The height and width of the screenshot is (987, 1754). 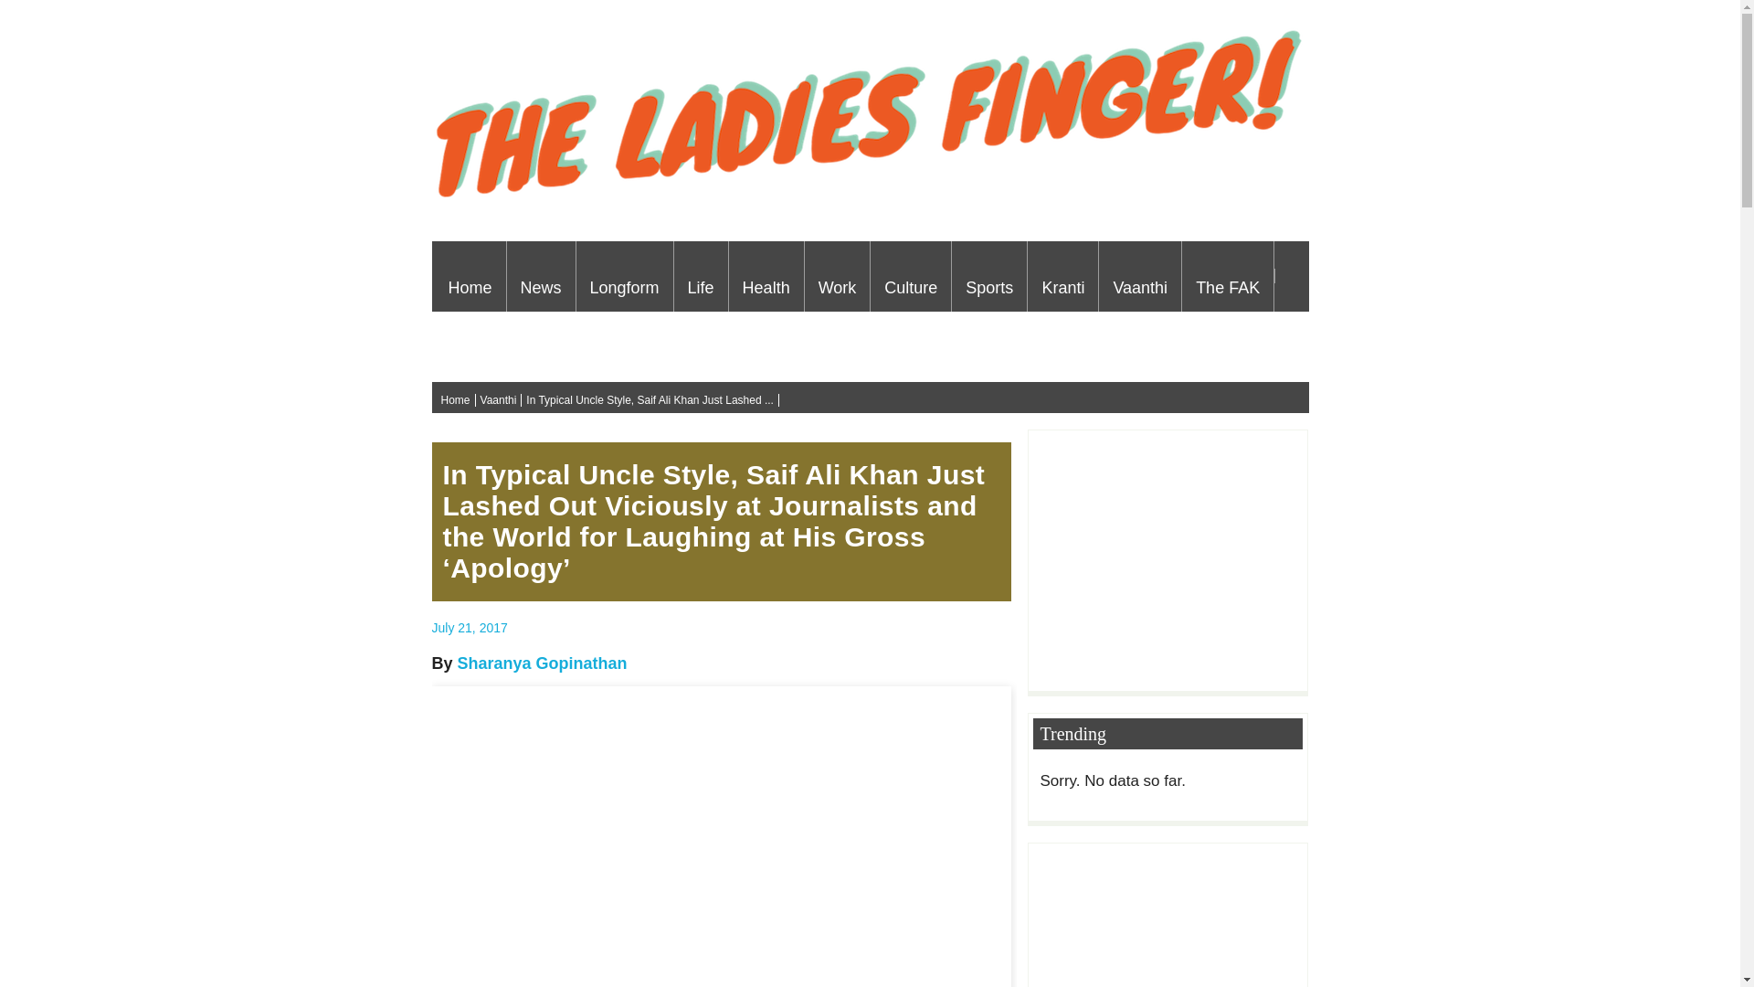 What do you see at coordinates (766, 276) in the screenshot?
I see `Health` at bounding box center [766, 276].